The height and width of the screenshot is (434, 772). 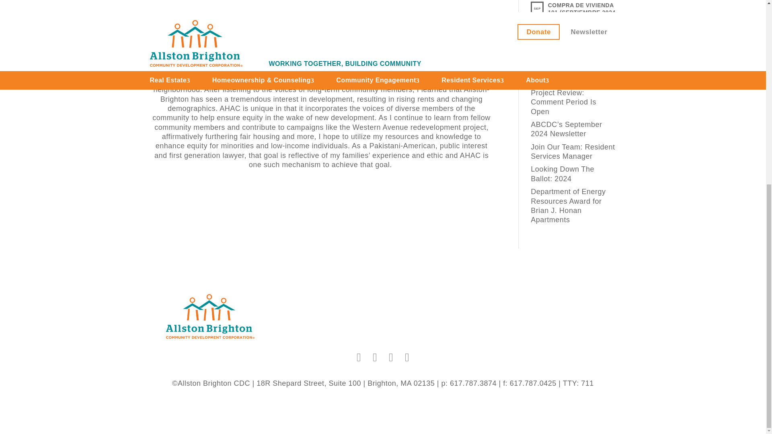 I want to click on Instagram, so click(x=391, y=357).